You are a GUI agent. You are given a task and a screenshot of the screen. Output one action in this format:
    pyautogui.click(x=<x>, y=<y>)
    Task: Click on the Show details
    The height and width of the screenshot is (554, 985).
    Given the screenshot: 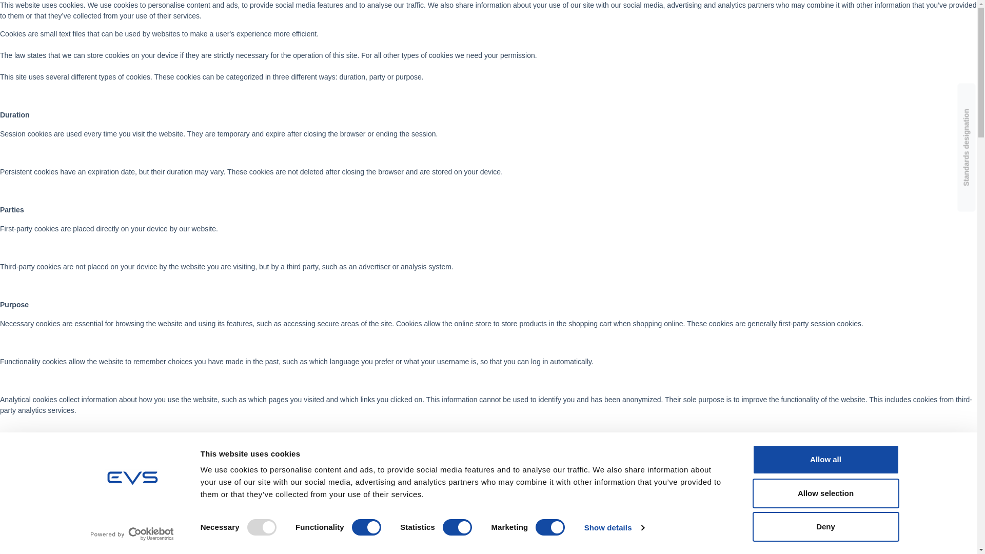 What is the action you would take?
    pyautogui.click(x=614, y=528)
    